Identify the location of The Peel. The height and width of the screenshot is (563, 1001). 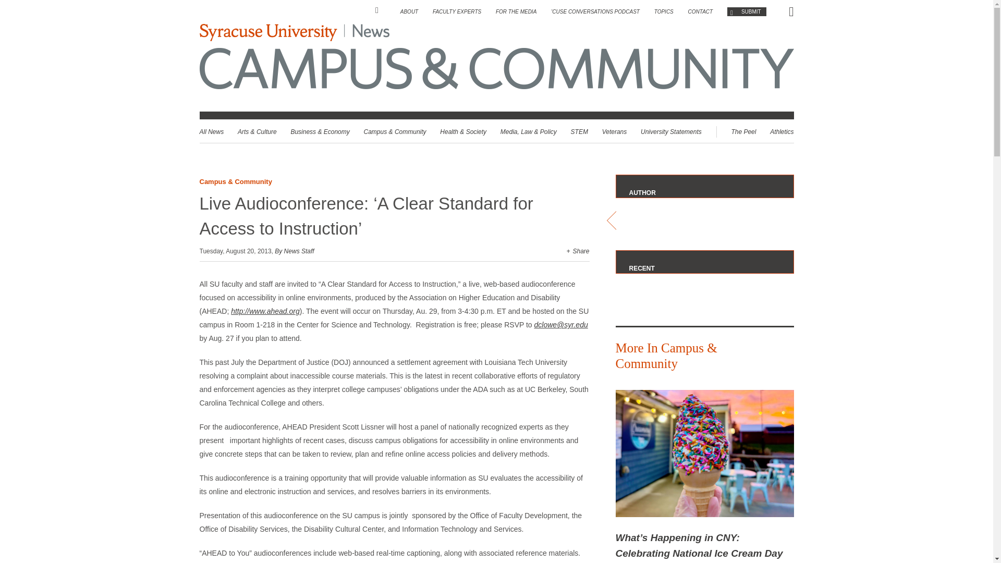
(743, 132).